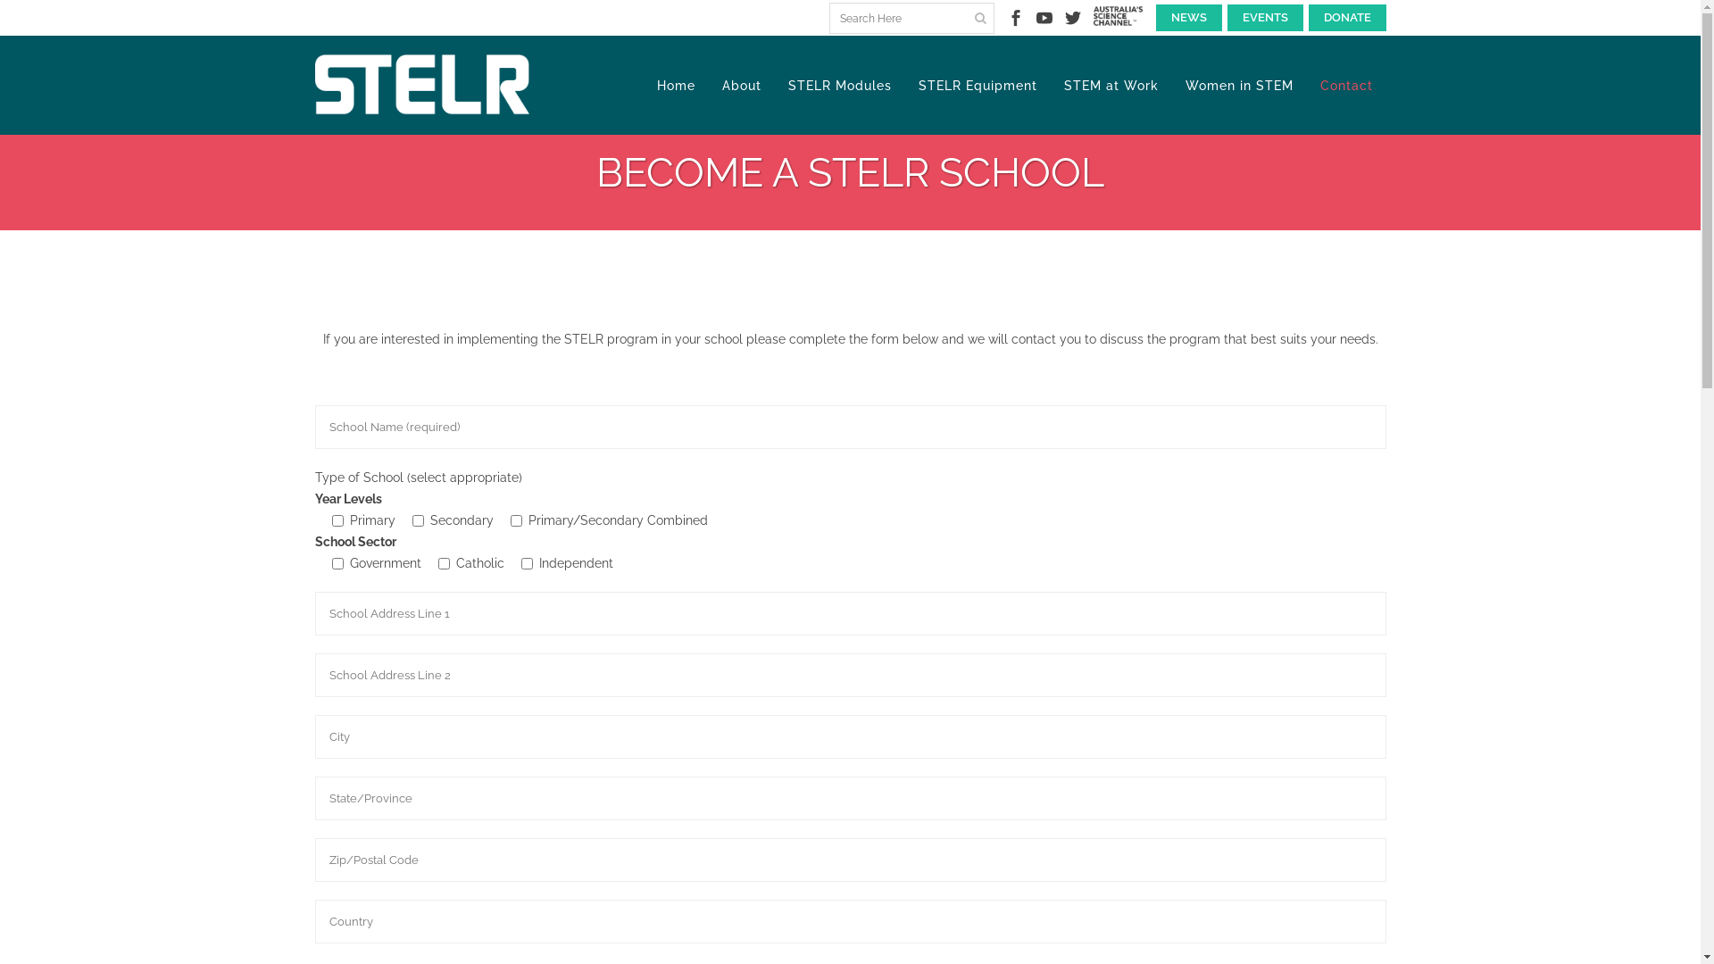 This screenshot has width=1714, height=964. What do you see at coordinates (1264, 18) in the screenshot?
I see `EVENTS` at bounding box center [1264, 18].